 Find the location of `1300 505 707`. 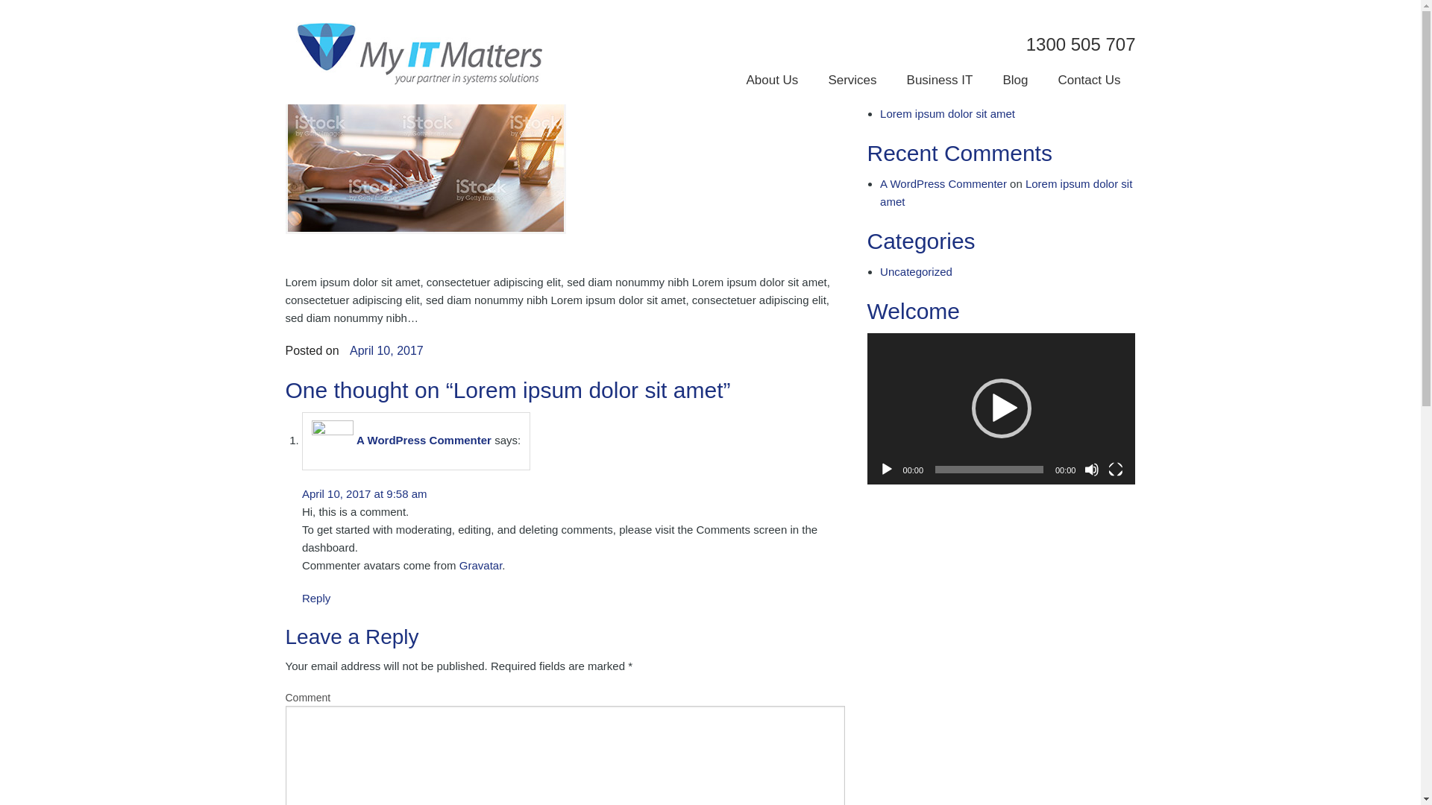

1300 505 707 is located at coordinates (1081, 45).